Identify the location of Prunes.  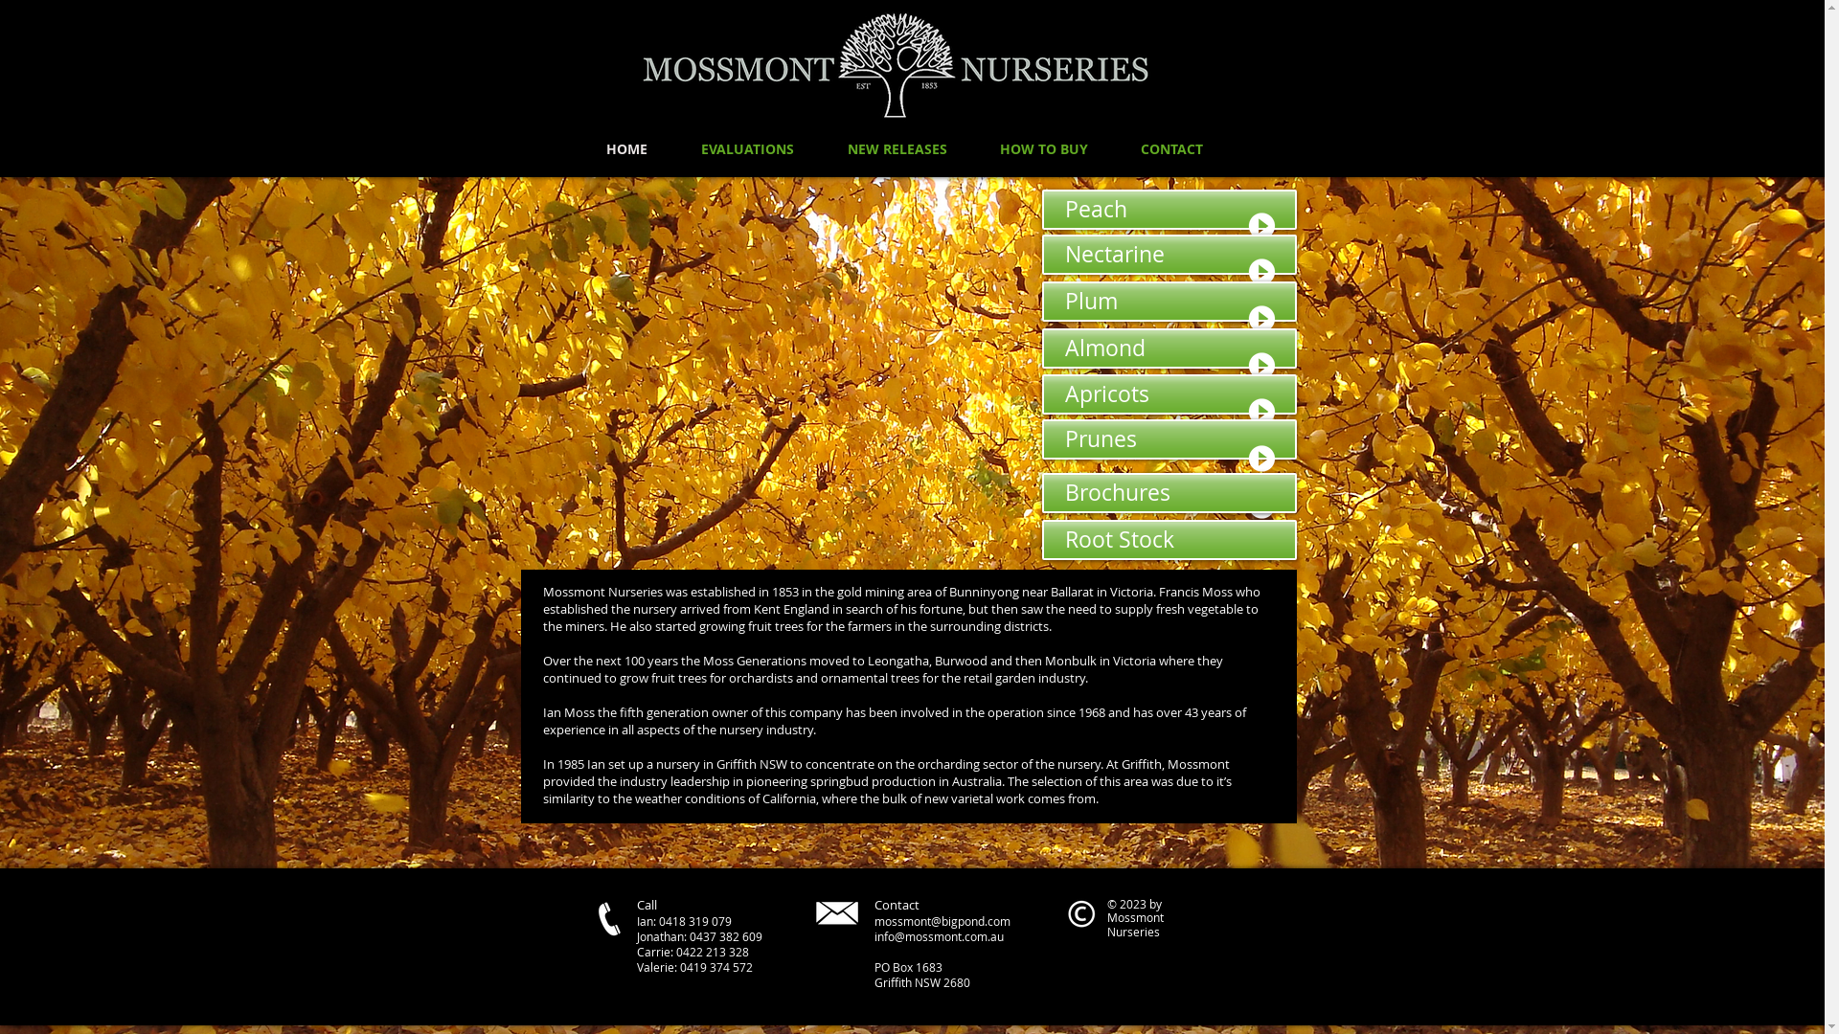
(1169, 439).